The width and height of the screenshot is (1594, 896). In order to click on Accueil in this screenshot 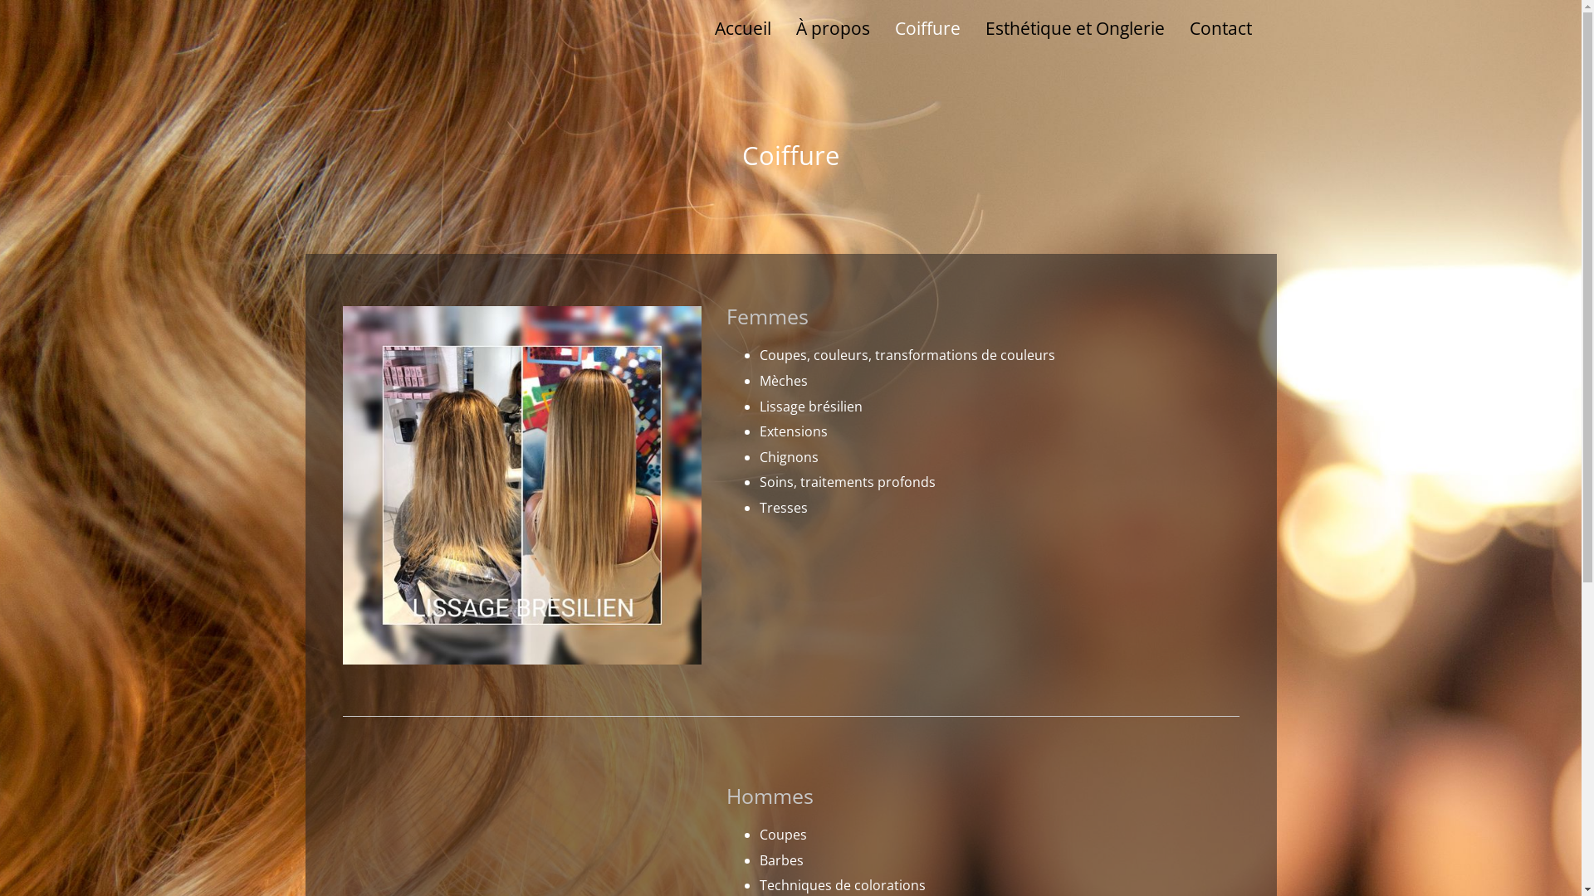, I will do `click(742, 28)`.